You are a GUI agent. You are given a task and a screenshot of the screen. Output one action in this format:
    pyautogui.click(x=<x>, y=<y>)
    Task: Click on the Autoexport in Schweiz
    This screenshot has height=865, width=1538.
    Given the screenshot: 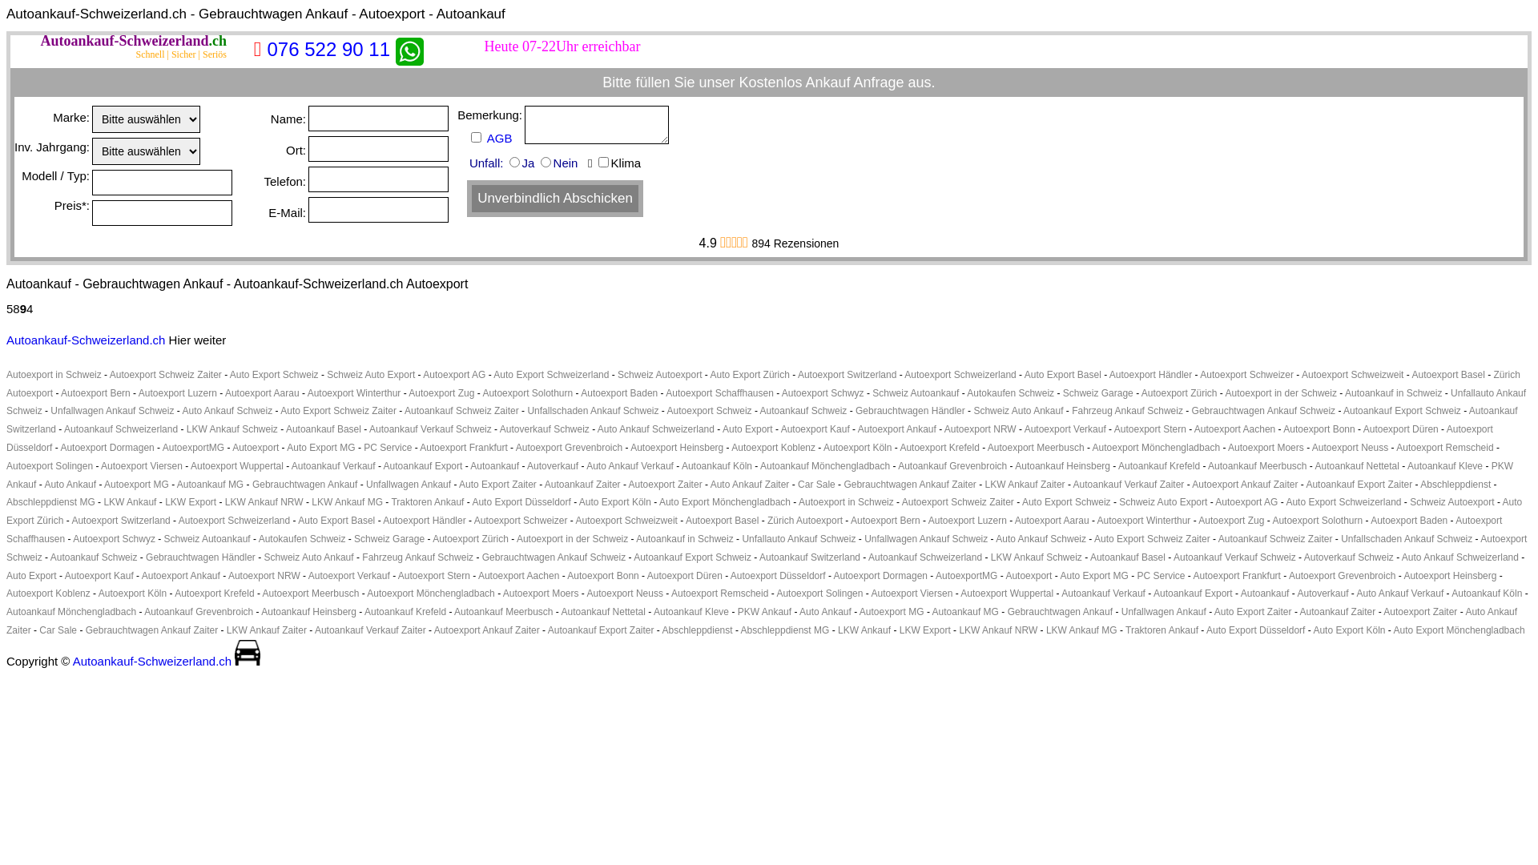 What is the action you would take?
    pyautogui.click(x=846, y=502)
    